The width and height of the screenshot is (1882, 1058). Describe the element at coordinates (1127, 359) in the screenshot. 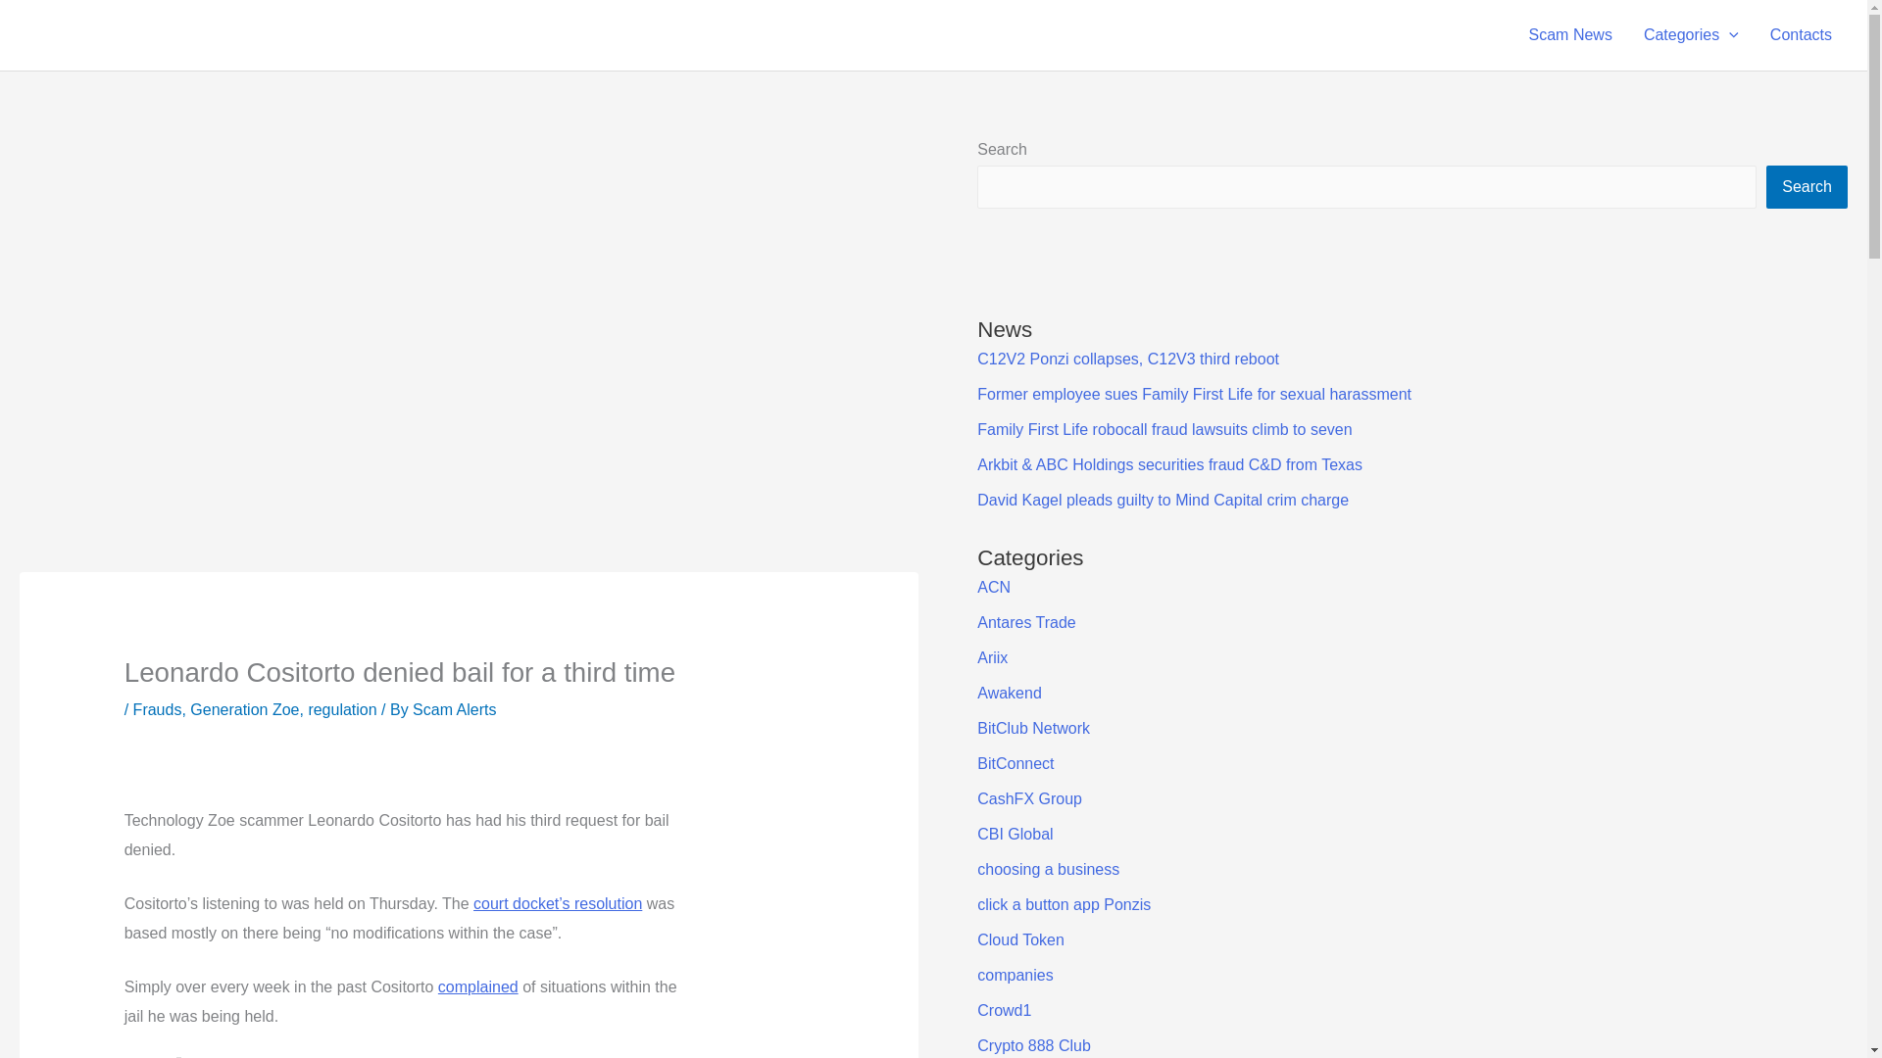

I see `C12V2 Ponzi collapses, C12V3 third reboot` at that location.